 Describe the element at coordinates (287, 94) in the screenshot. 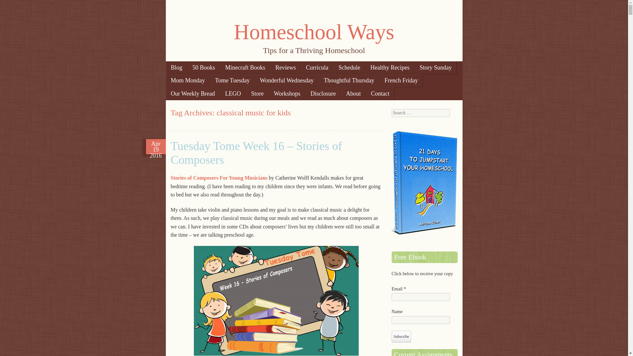

I see `Workshops` at that location.